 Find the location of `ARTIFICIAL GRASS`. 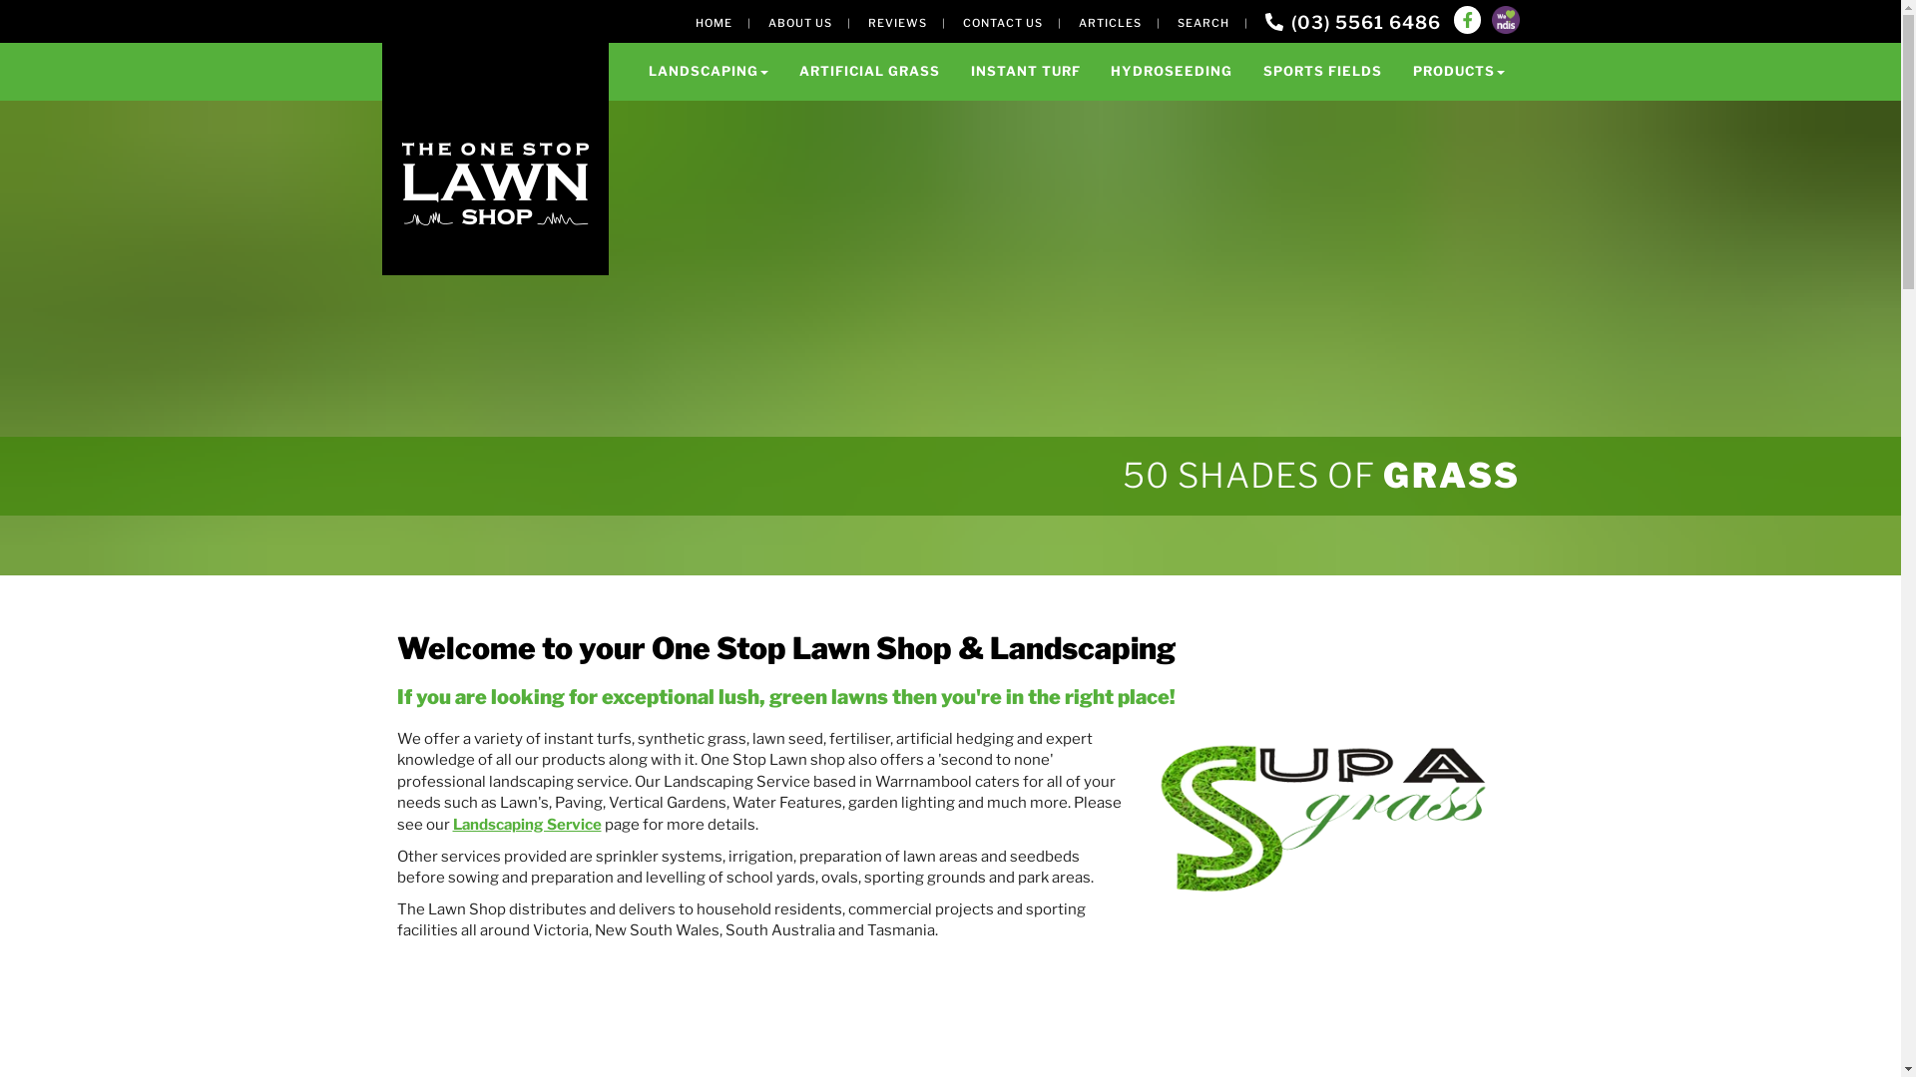

ARTIFICIAL GRASS is located at coordinates (869, 72).